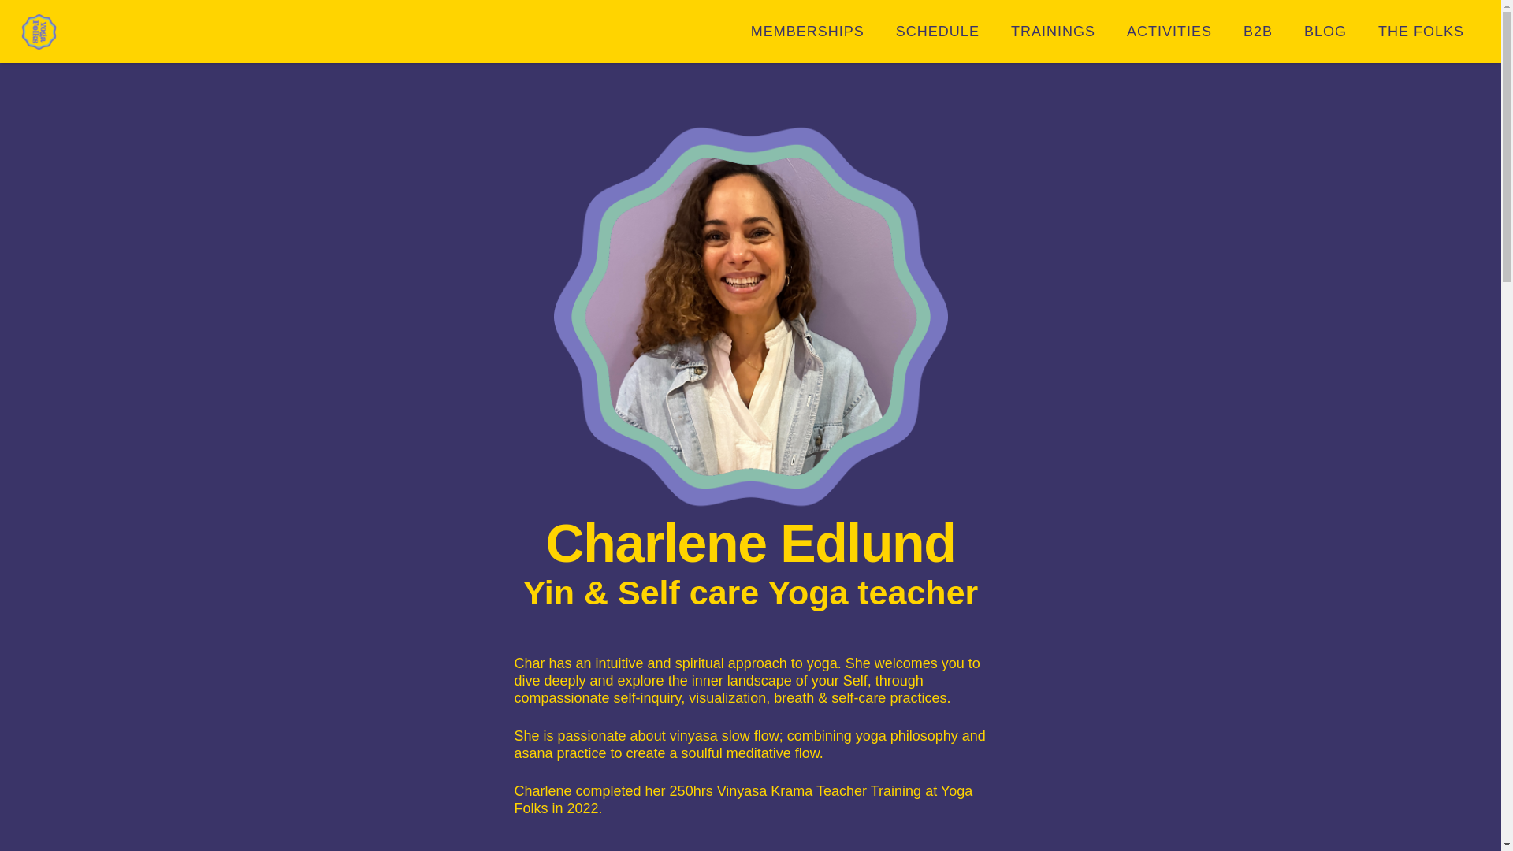  Describe the element at coordinates (1325, 32) in the screenshot. I see `BLOG` at that location.